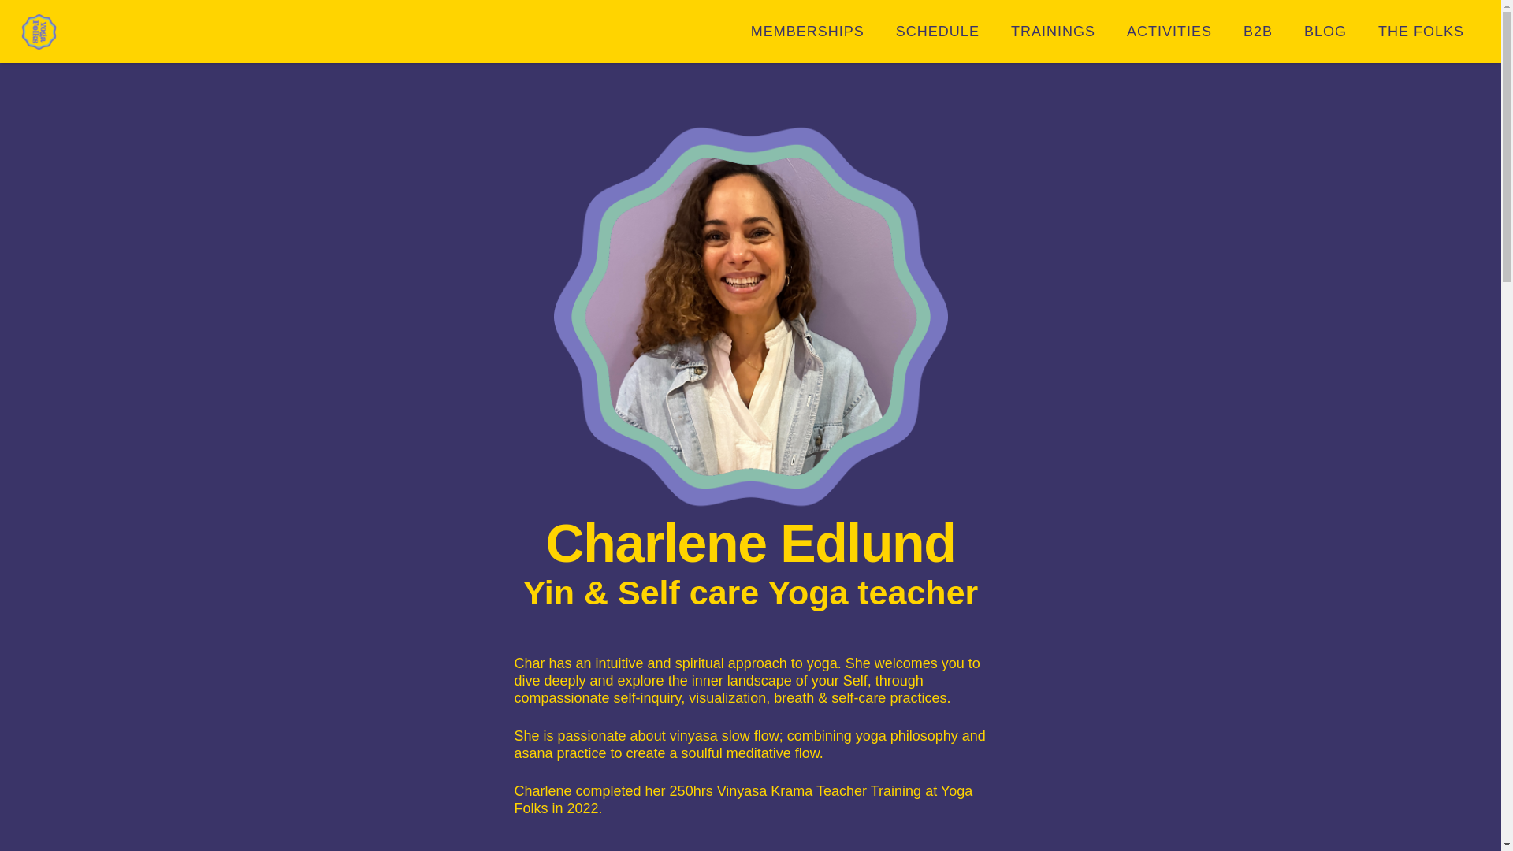  Describe the element at coordinates (1325, 32) in the screenshot. I see `BLOG` at that location.